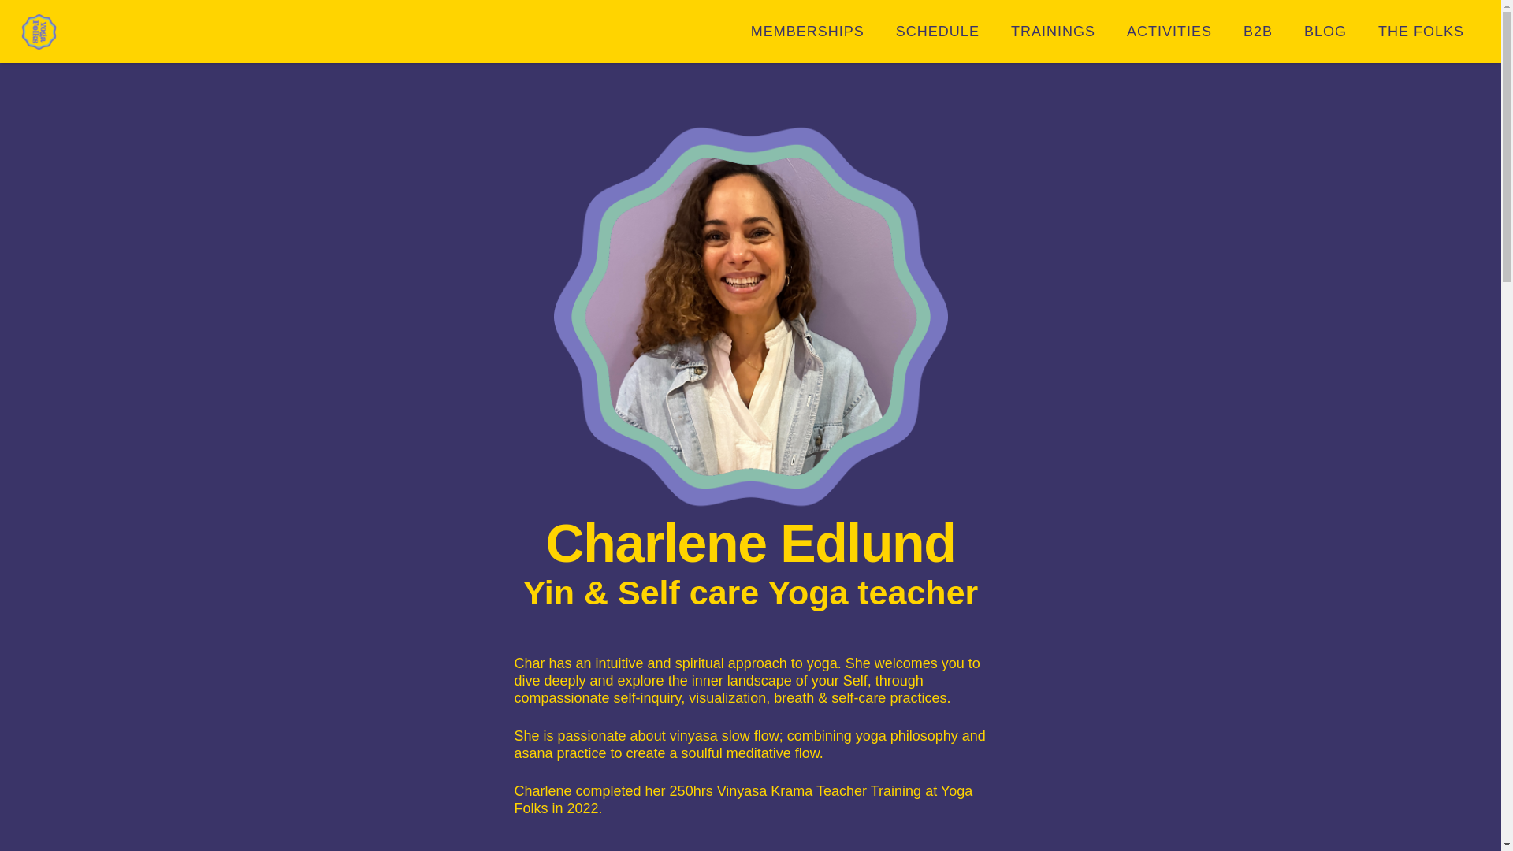  Describe the element at coordinates (1325, 32) in the screenshot. I see `BLOG` at that location.